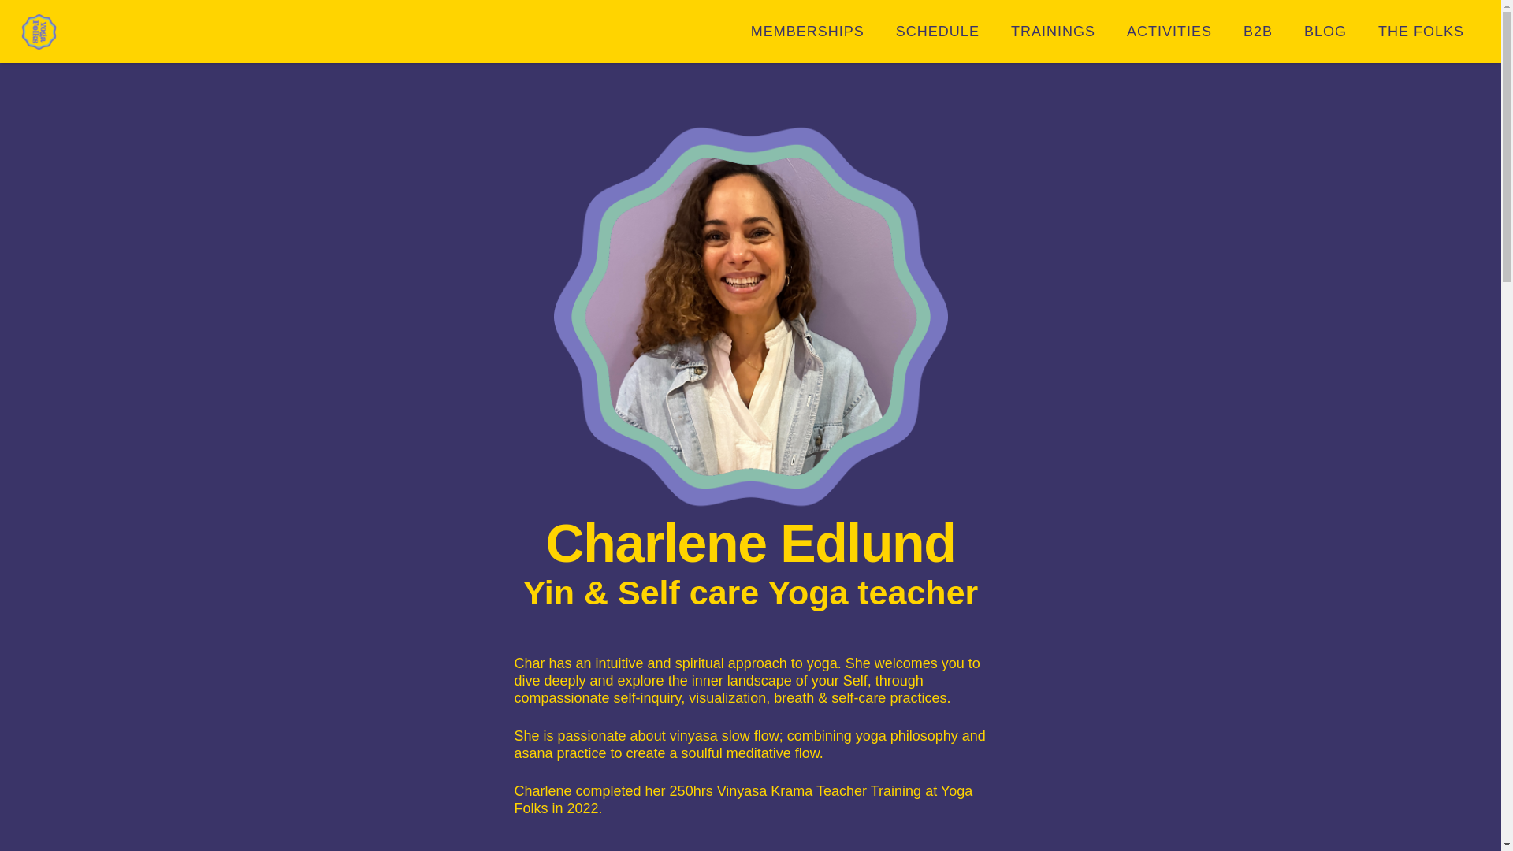  Describe the element at coordinates (1325, 32) in the screenshot. I see `BLOG` at that location.